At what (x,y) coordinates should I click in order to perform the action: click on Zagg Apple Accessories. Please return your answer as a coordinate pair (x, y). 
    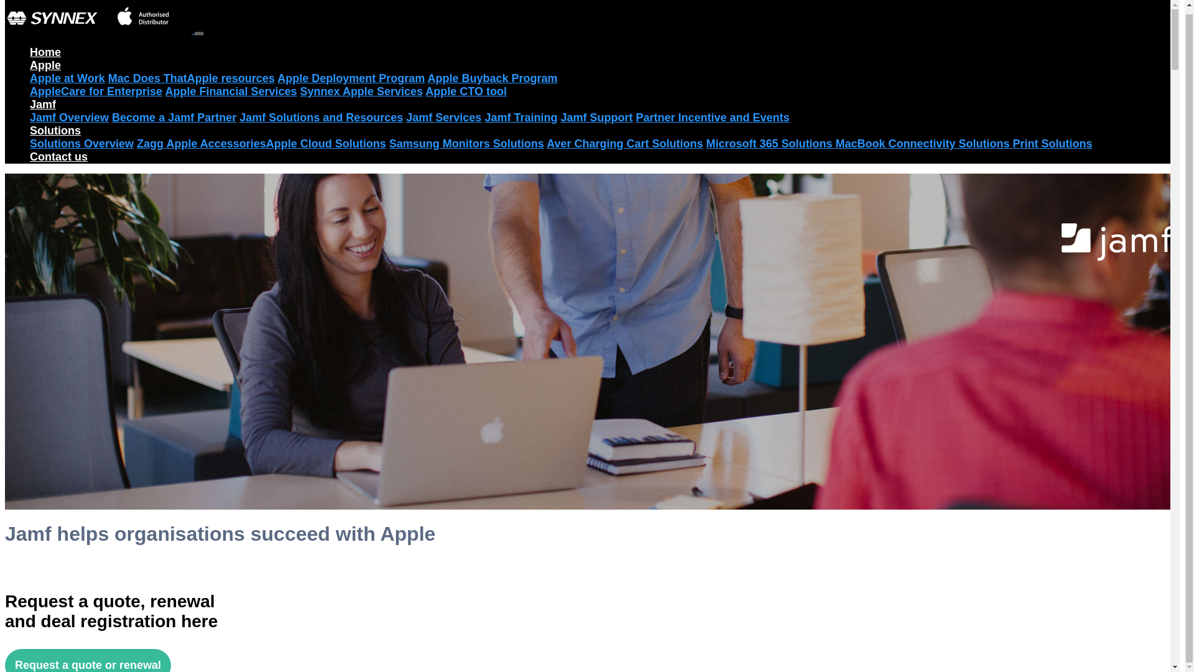
    Looking at the image, I should click on (201, 143).